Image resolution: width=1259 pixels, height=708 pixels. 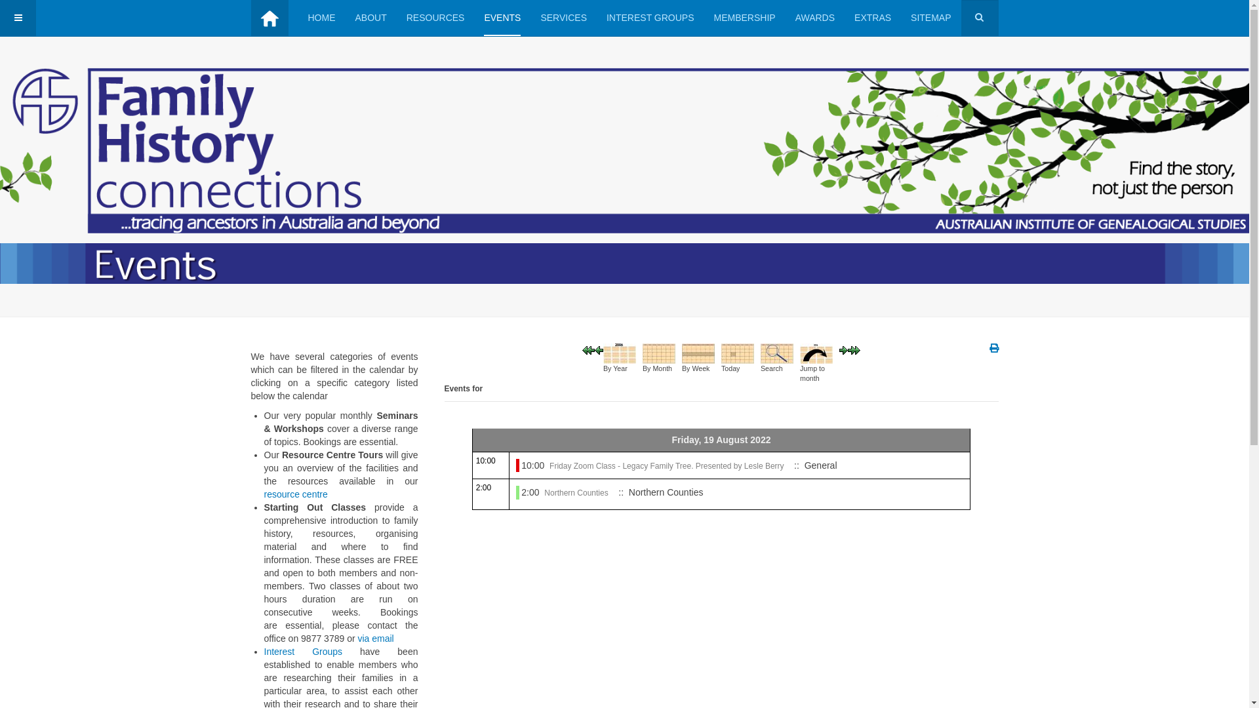 I want to click on ABOUT, so click(x=371, y=18).